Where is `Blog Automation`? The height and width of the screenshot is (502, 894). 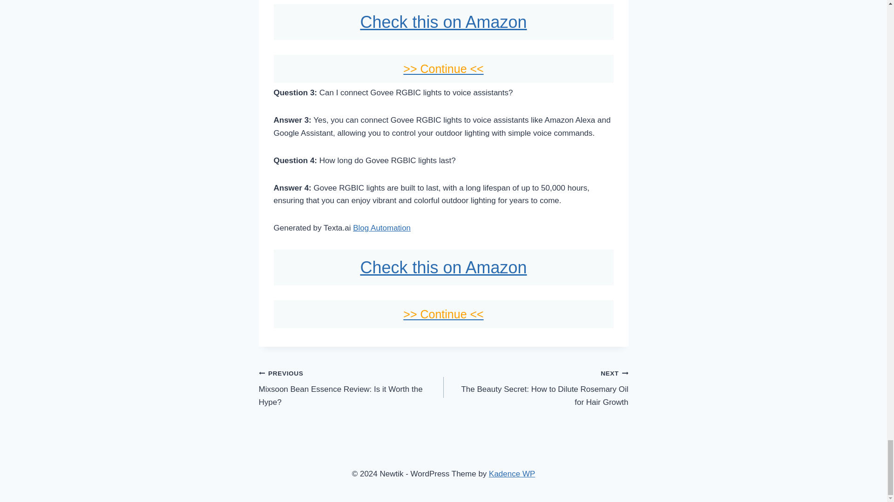 Blog Automation is located at coordinates (351, 388).